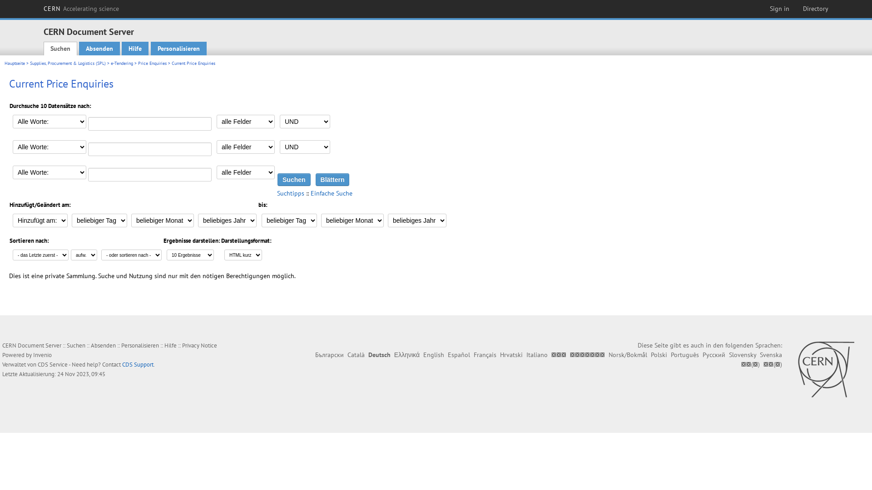  Describe the element at coordinates (743, 355) in the screenshot. I see `Slovensky` at that location.